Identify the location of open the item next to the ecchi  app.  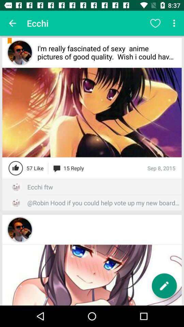
(12, 23).